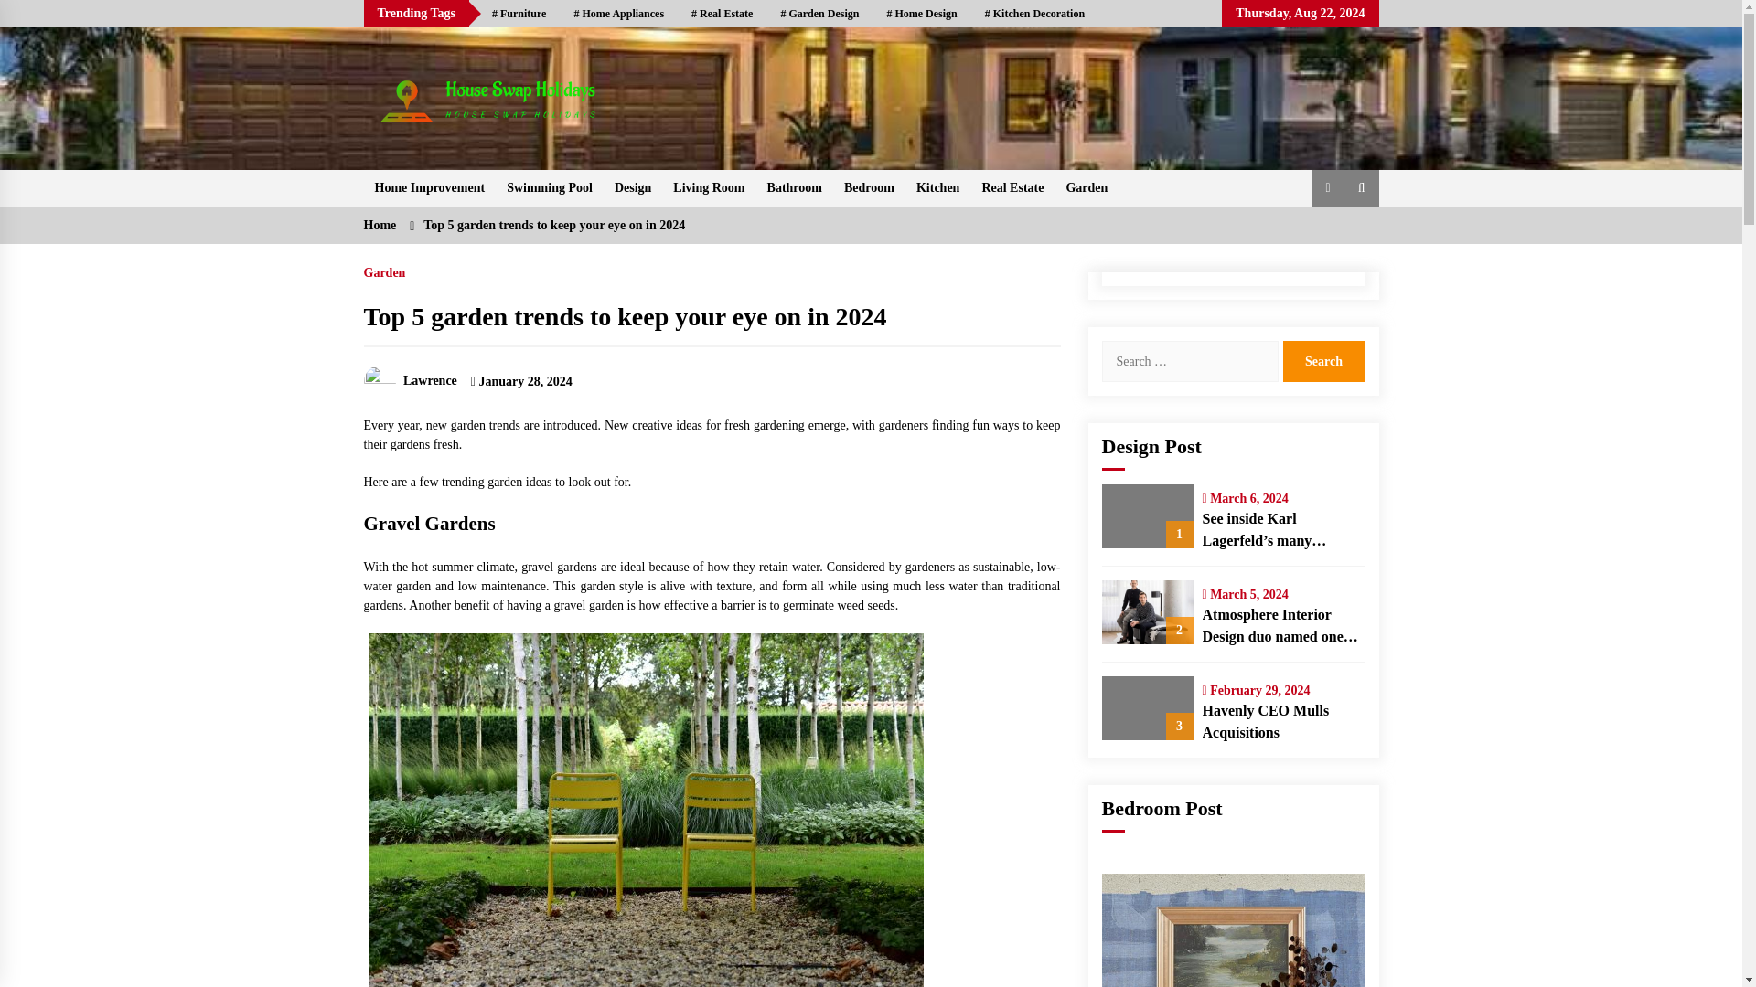  Describe the element at coordinates (1034, 14) in the screenshot. I see `Kitchen Decoration` at that location.